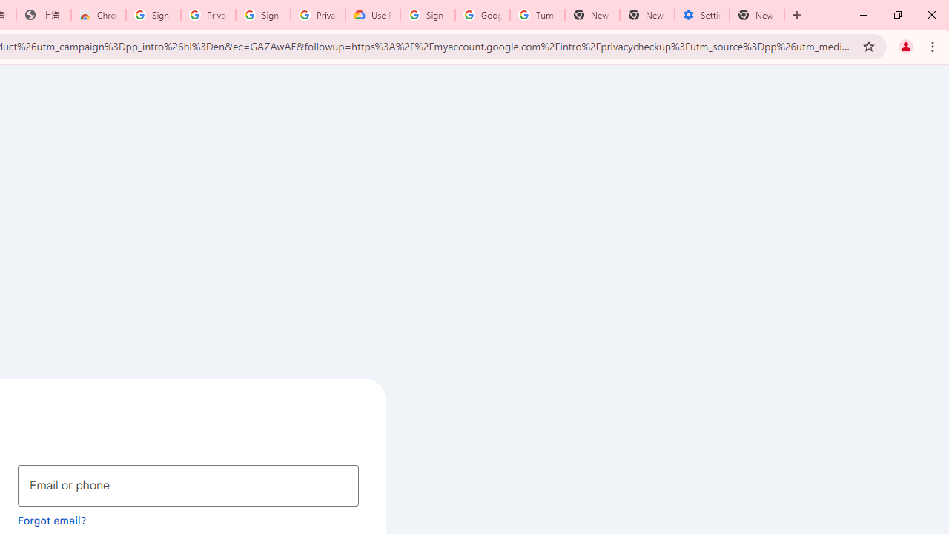  Describe the element at coordinates (188, 485) in the screenshot. I see `Email or phone` at that location.